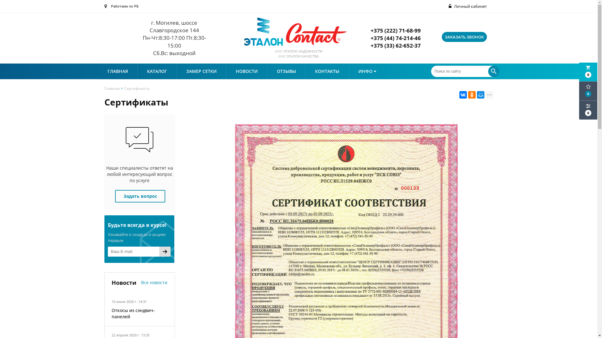 This screenshot has height=338, width=602. I want to click on +375 (222) 71-68-99, so click(396, 31).